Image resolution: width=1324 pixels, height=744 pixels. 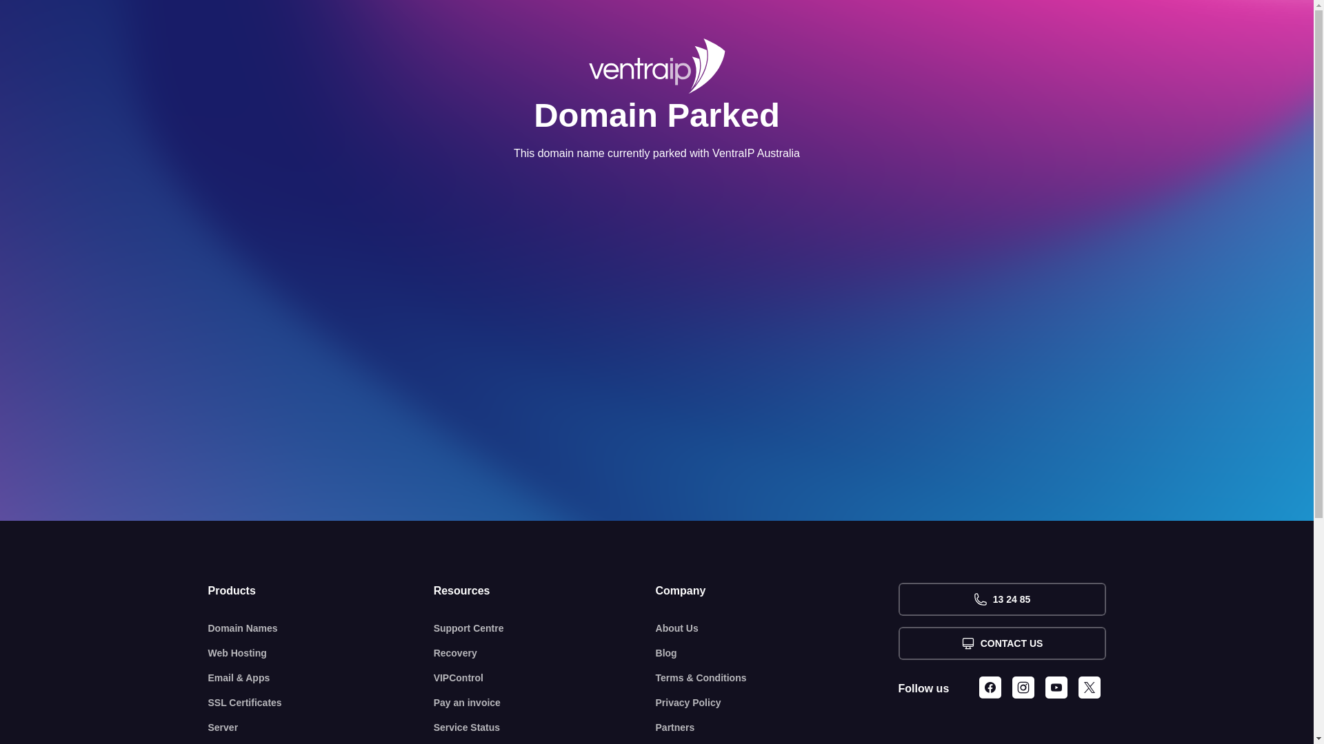 I want to click on Support Centre, so click(x=545, y=628).